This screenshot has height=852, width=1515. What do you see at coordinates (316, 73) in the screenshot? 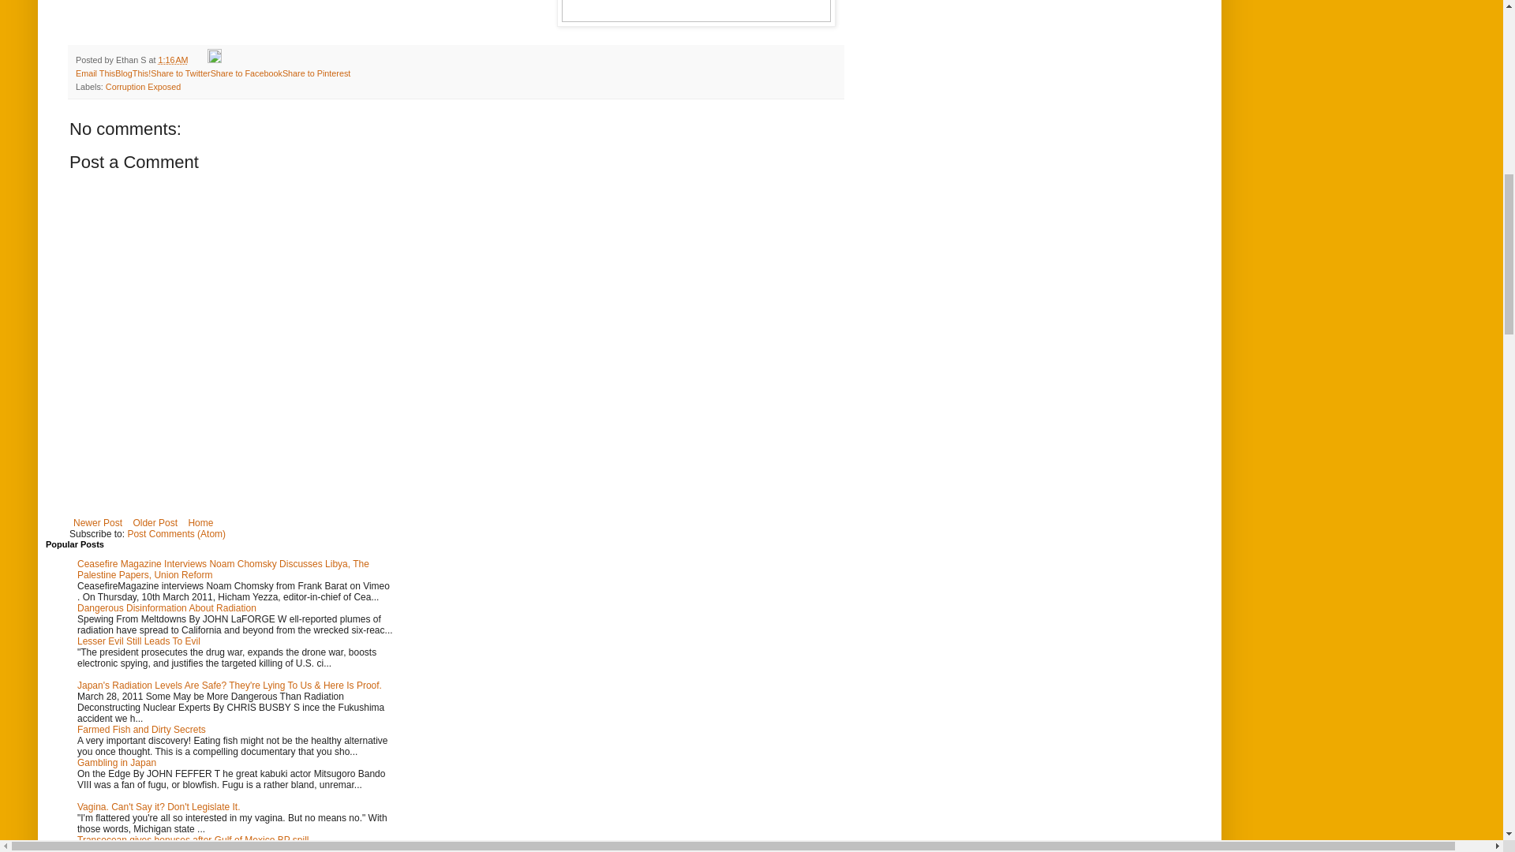
I see `Share to Pinterest` at bounding box center [316, 73].